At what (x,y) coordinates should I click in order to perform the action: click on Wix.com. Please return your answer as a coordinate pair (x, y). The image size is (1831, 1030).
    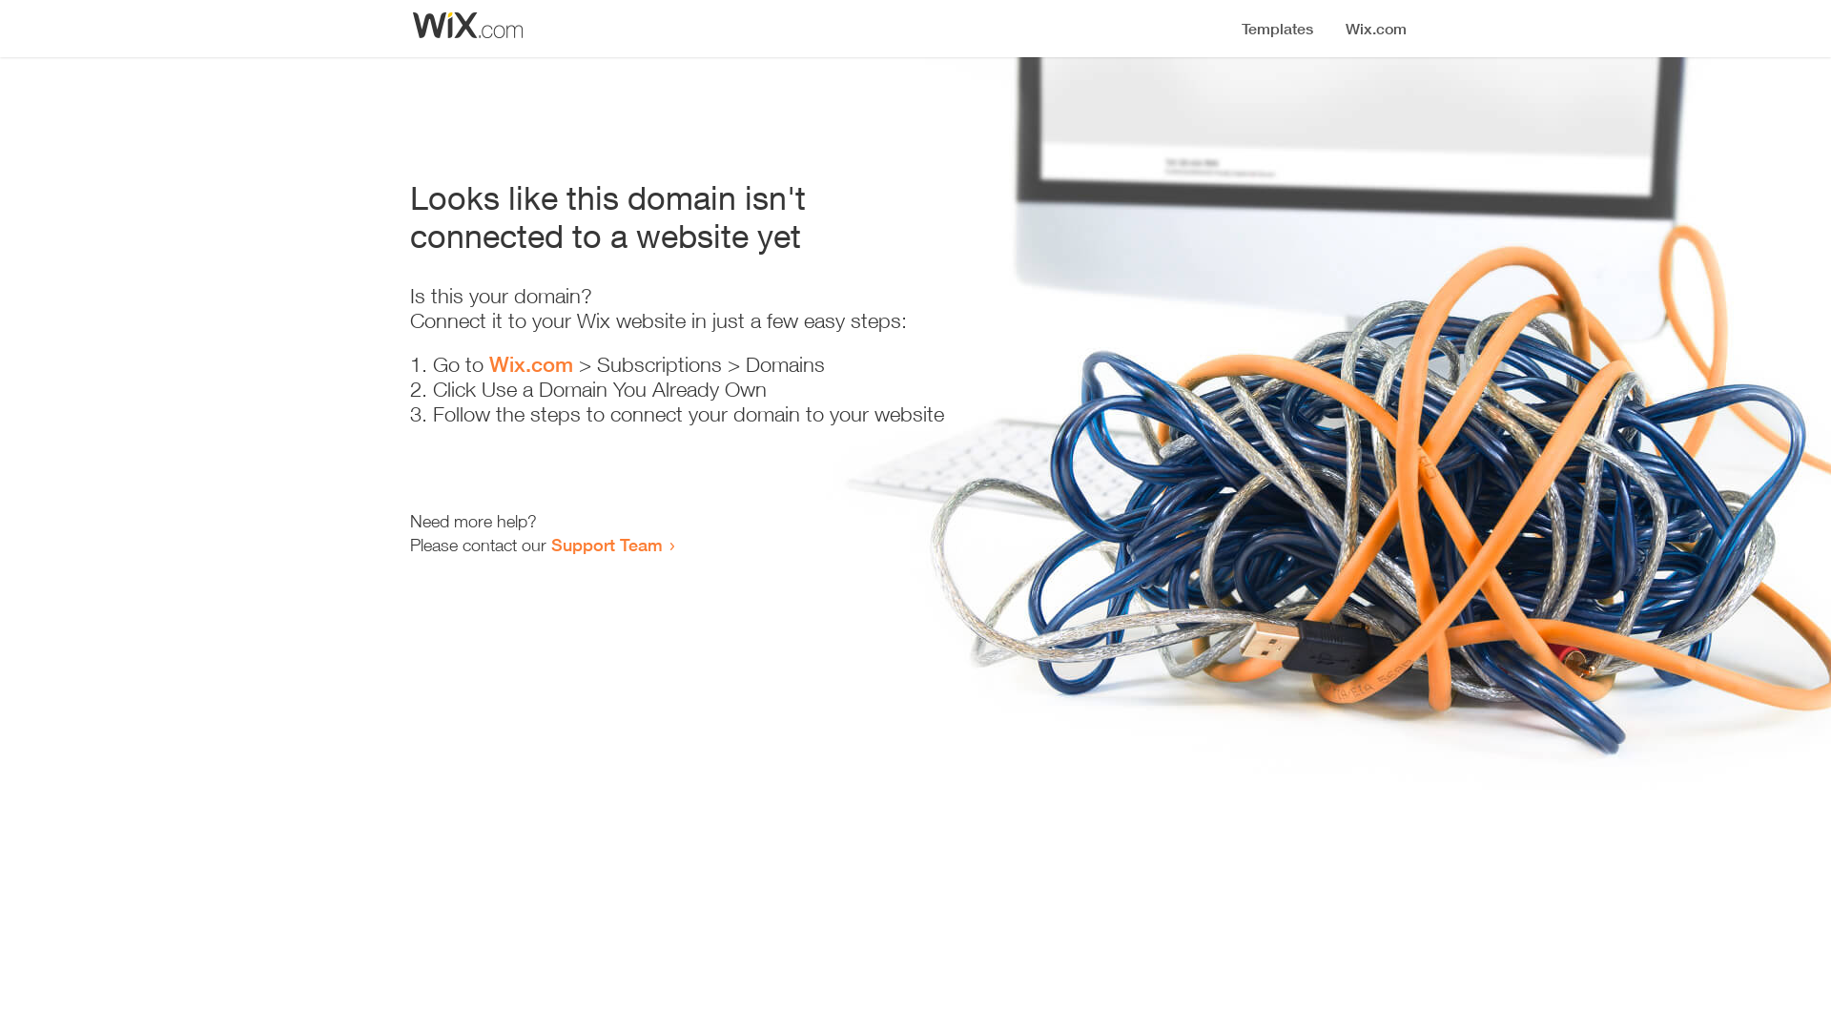
    Looking at the image, I should click on (531, 364).